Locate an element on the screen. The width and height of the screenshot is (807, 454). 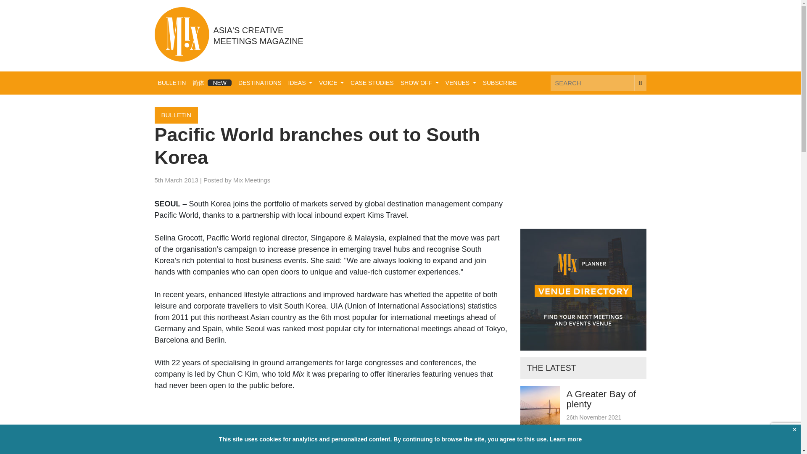
VOICE is located at coordinates (331, 83).